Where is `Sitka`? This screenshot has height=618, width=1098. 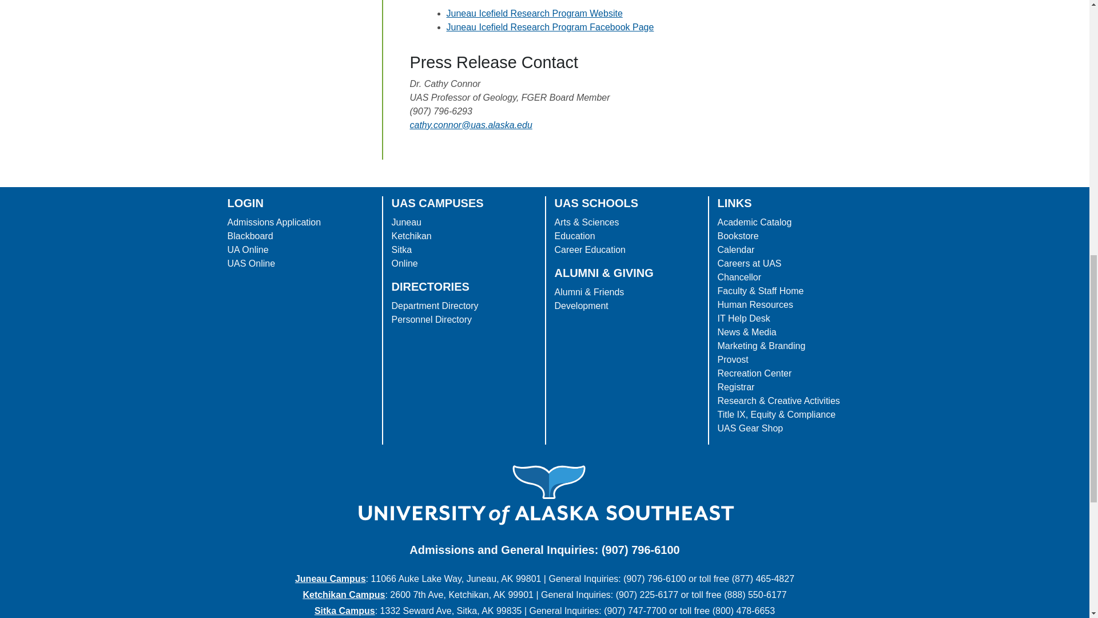
Sitka is located at coordinates (401, 249).